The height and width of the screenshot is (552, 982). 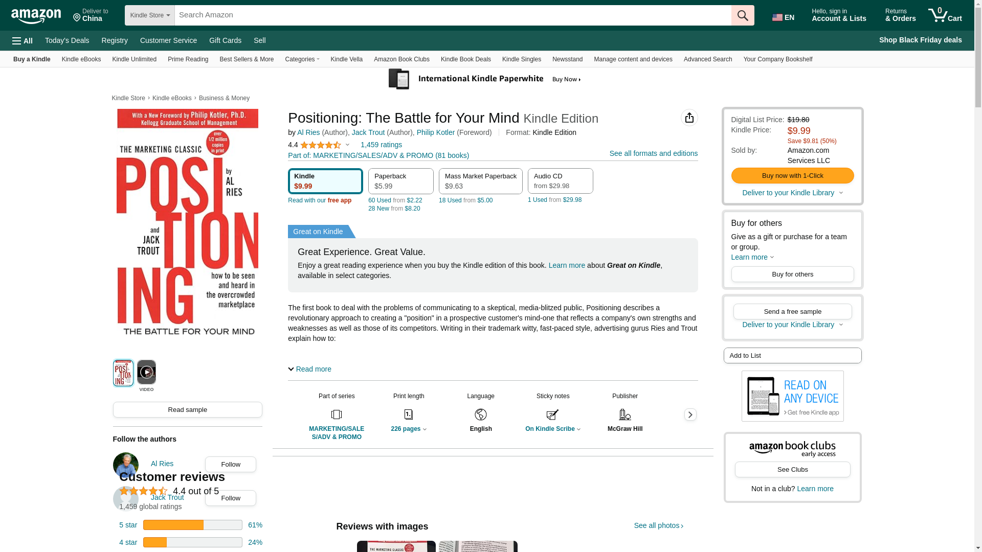 What do you see at coordinates (134, 59) in the screenshot?
I see `Kindle Unlimited` at bounding box center [134, 59].